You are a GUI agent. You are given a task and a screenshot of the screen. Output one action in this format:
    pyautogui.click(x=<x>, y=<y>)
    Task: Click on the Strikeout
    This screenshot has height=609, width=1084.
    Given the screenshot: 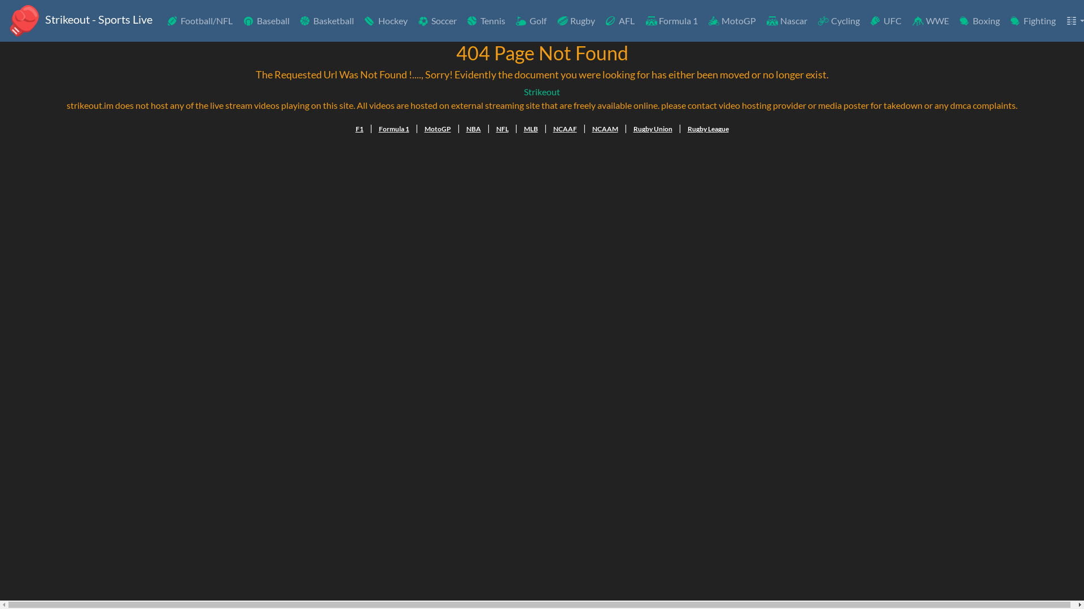 What is the action you would take?
    pyautogui.click(x=542, y=91)
    